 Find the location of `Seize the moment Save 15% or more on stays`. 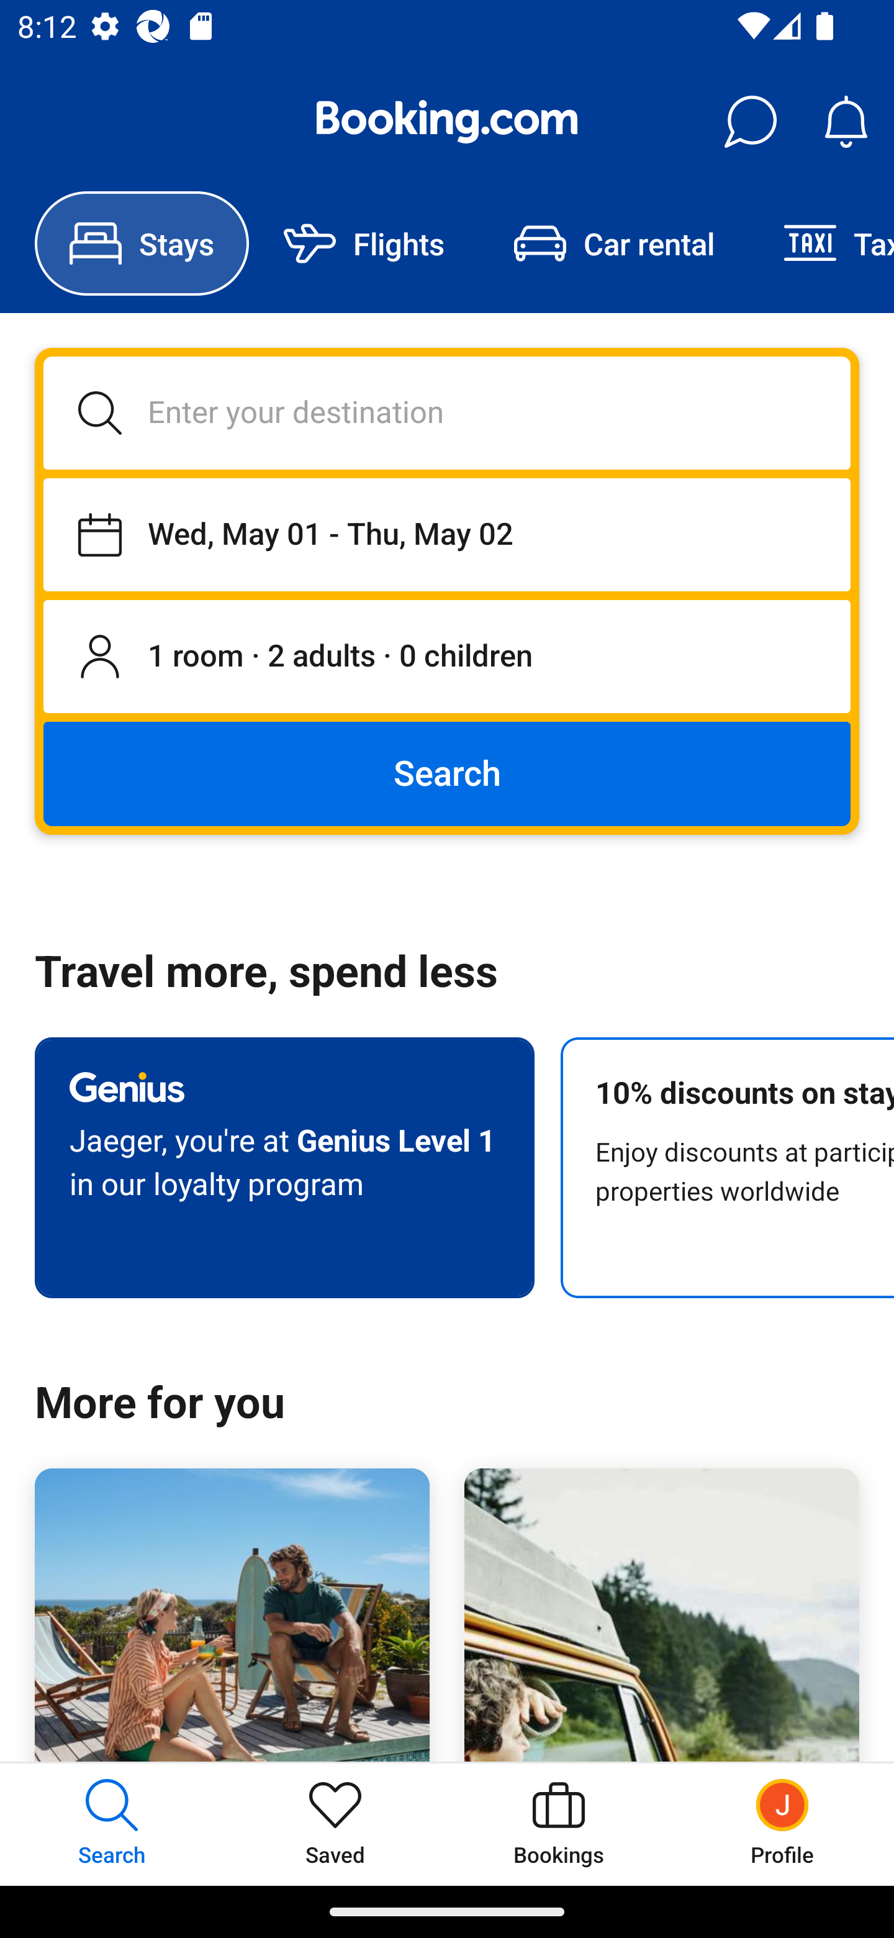

Seize the moment Save 15% or more on stays is located at coordinates (232, 1615).